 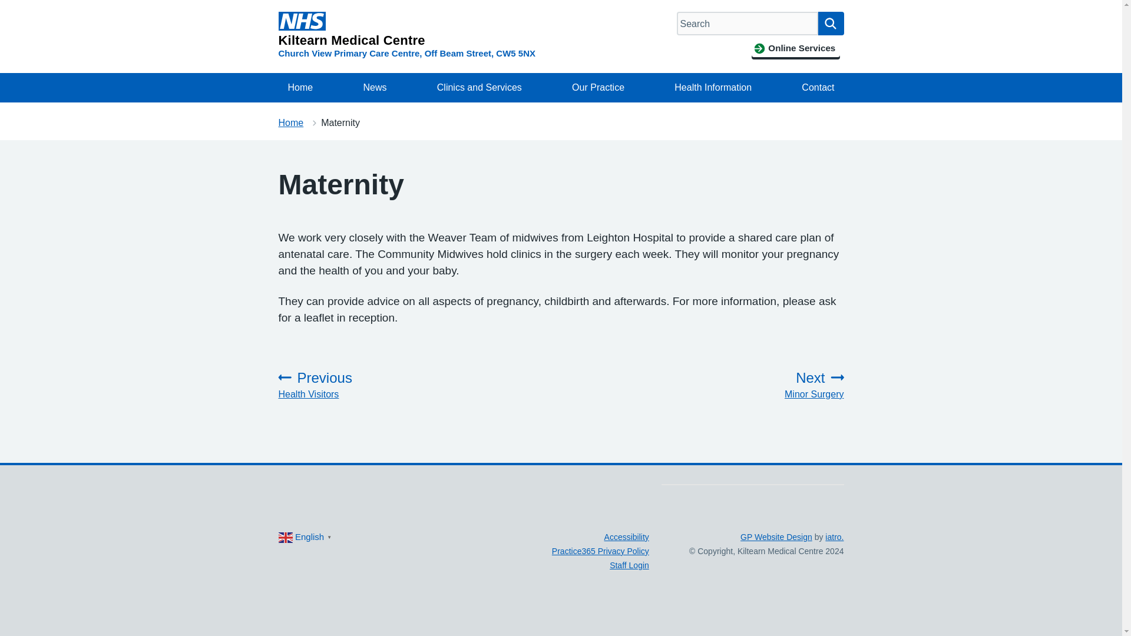 What do you see at coordinates (818, 87) in the screenshot?
I see `Contact` at bounding box center [818, 87].